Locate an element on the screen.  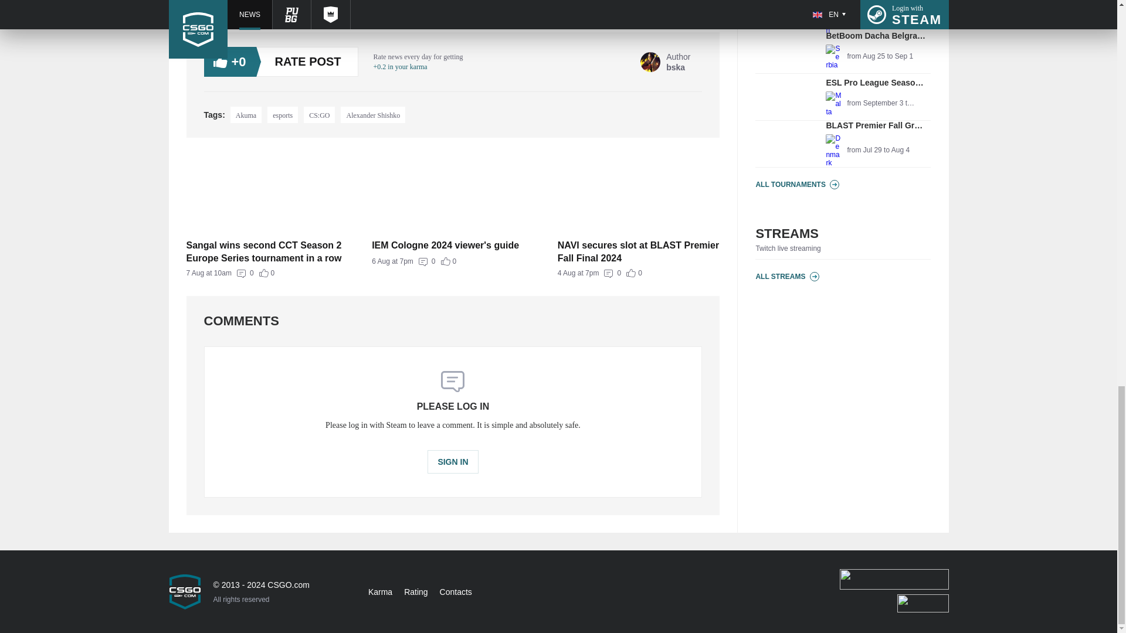
Alexander Shishko is located at coordinates (843, 13).